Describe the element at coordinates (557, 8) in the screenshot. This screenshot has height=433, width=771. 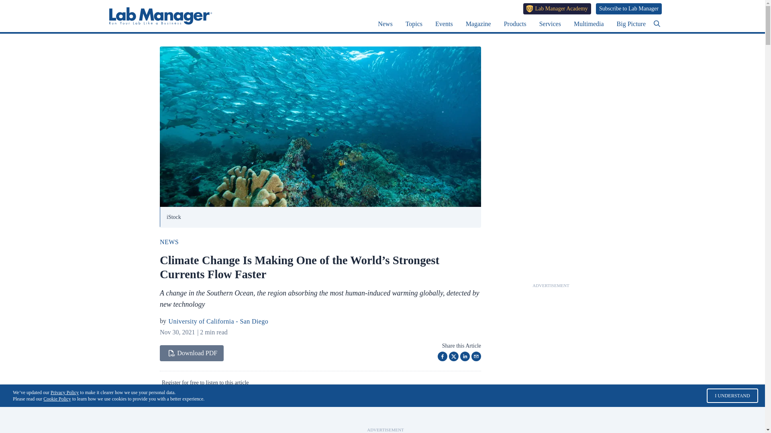
I see `Lab Manager Academy` at that location.